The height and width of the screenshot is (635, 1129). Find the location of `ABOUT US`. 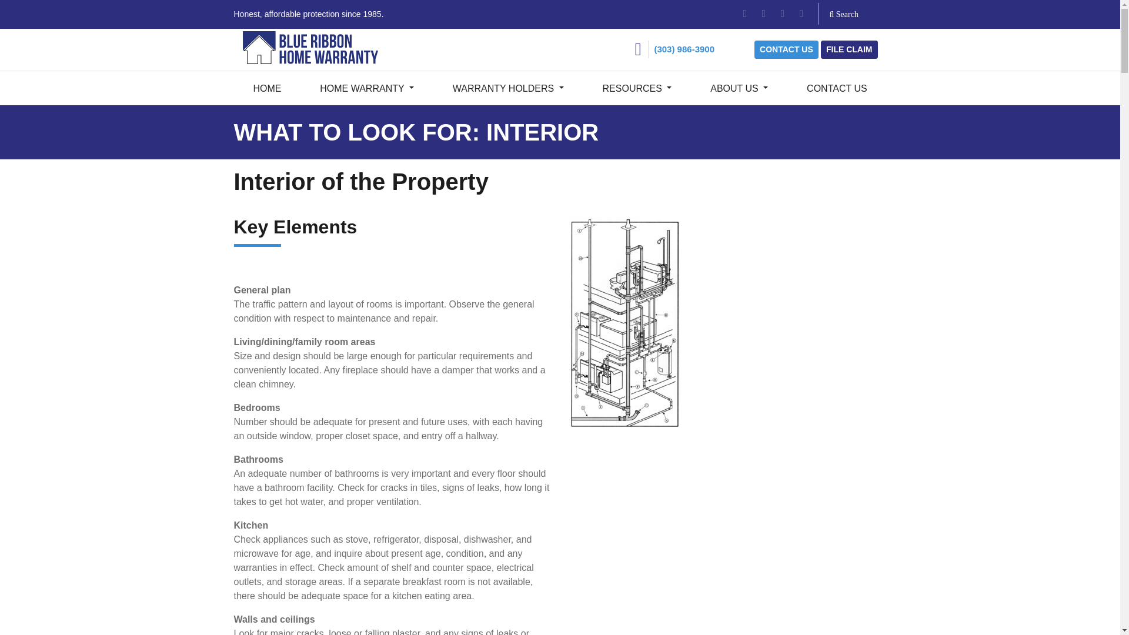

ABOUT US is located at coordinates (739, 87).